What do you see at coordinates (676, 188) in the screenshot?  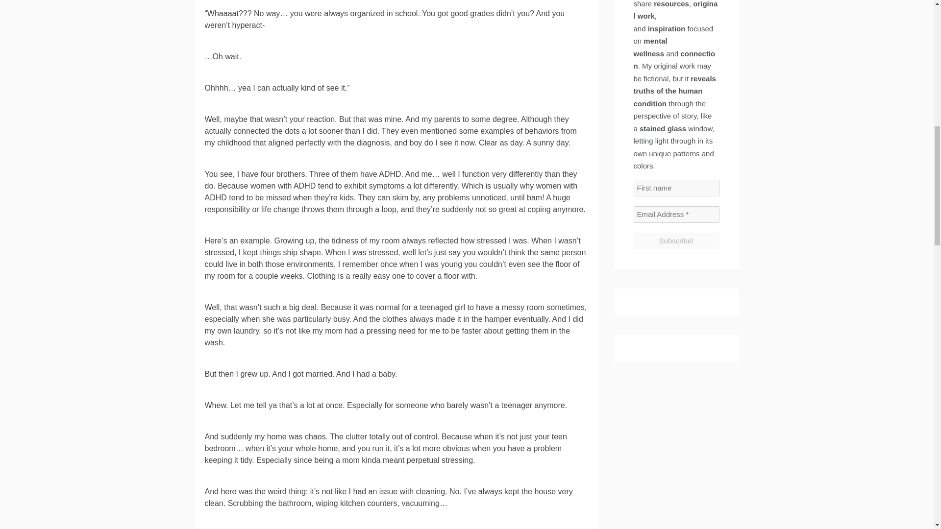 I see `First name` at bounding box center [676, 188].